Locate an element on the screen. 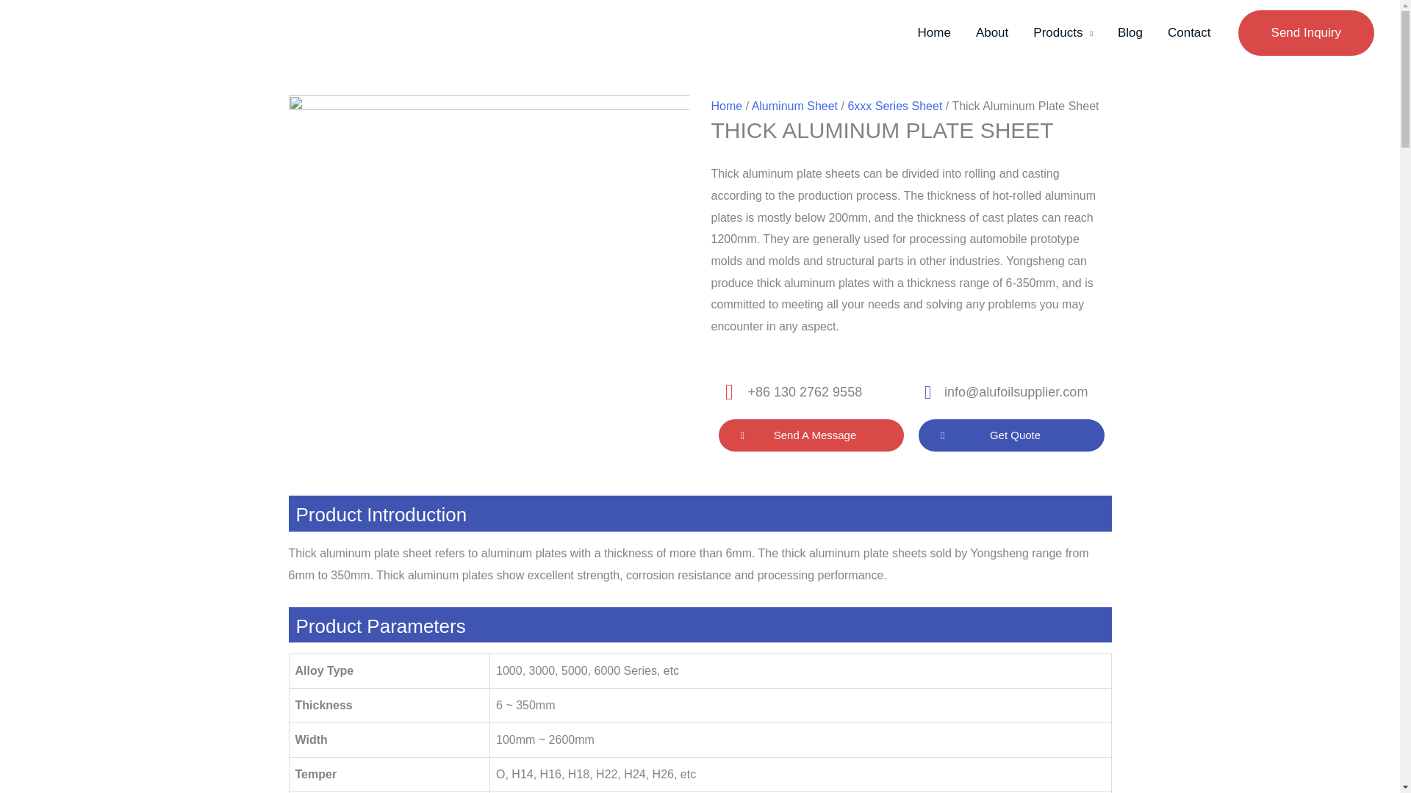 The width and height of the screenshot is (1411, 793). Home is located at coordinates (935, 32).